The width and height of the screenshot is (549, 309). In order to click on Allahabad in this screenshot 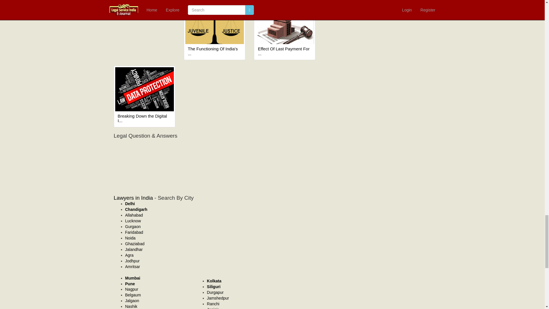, I will do `click(134, 215)`.